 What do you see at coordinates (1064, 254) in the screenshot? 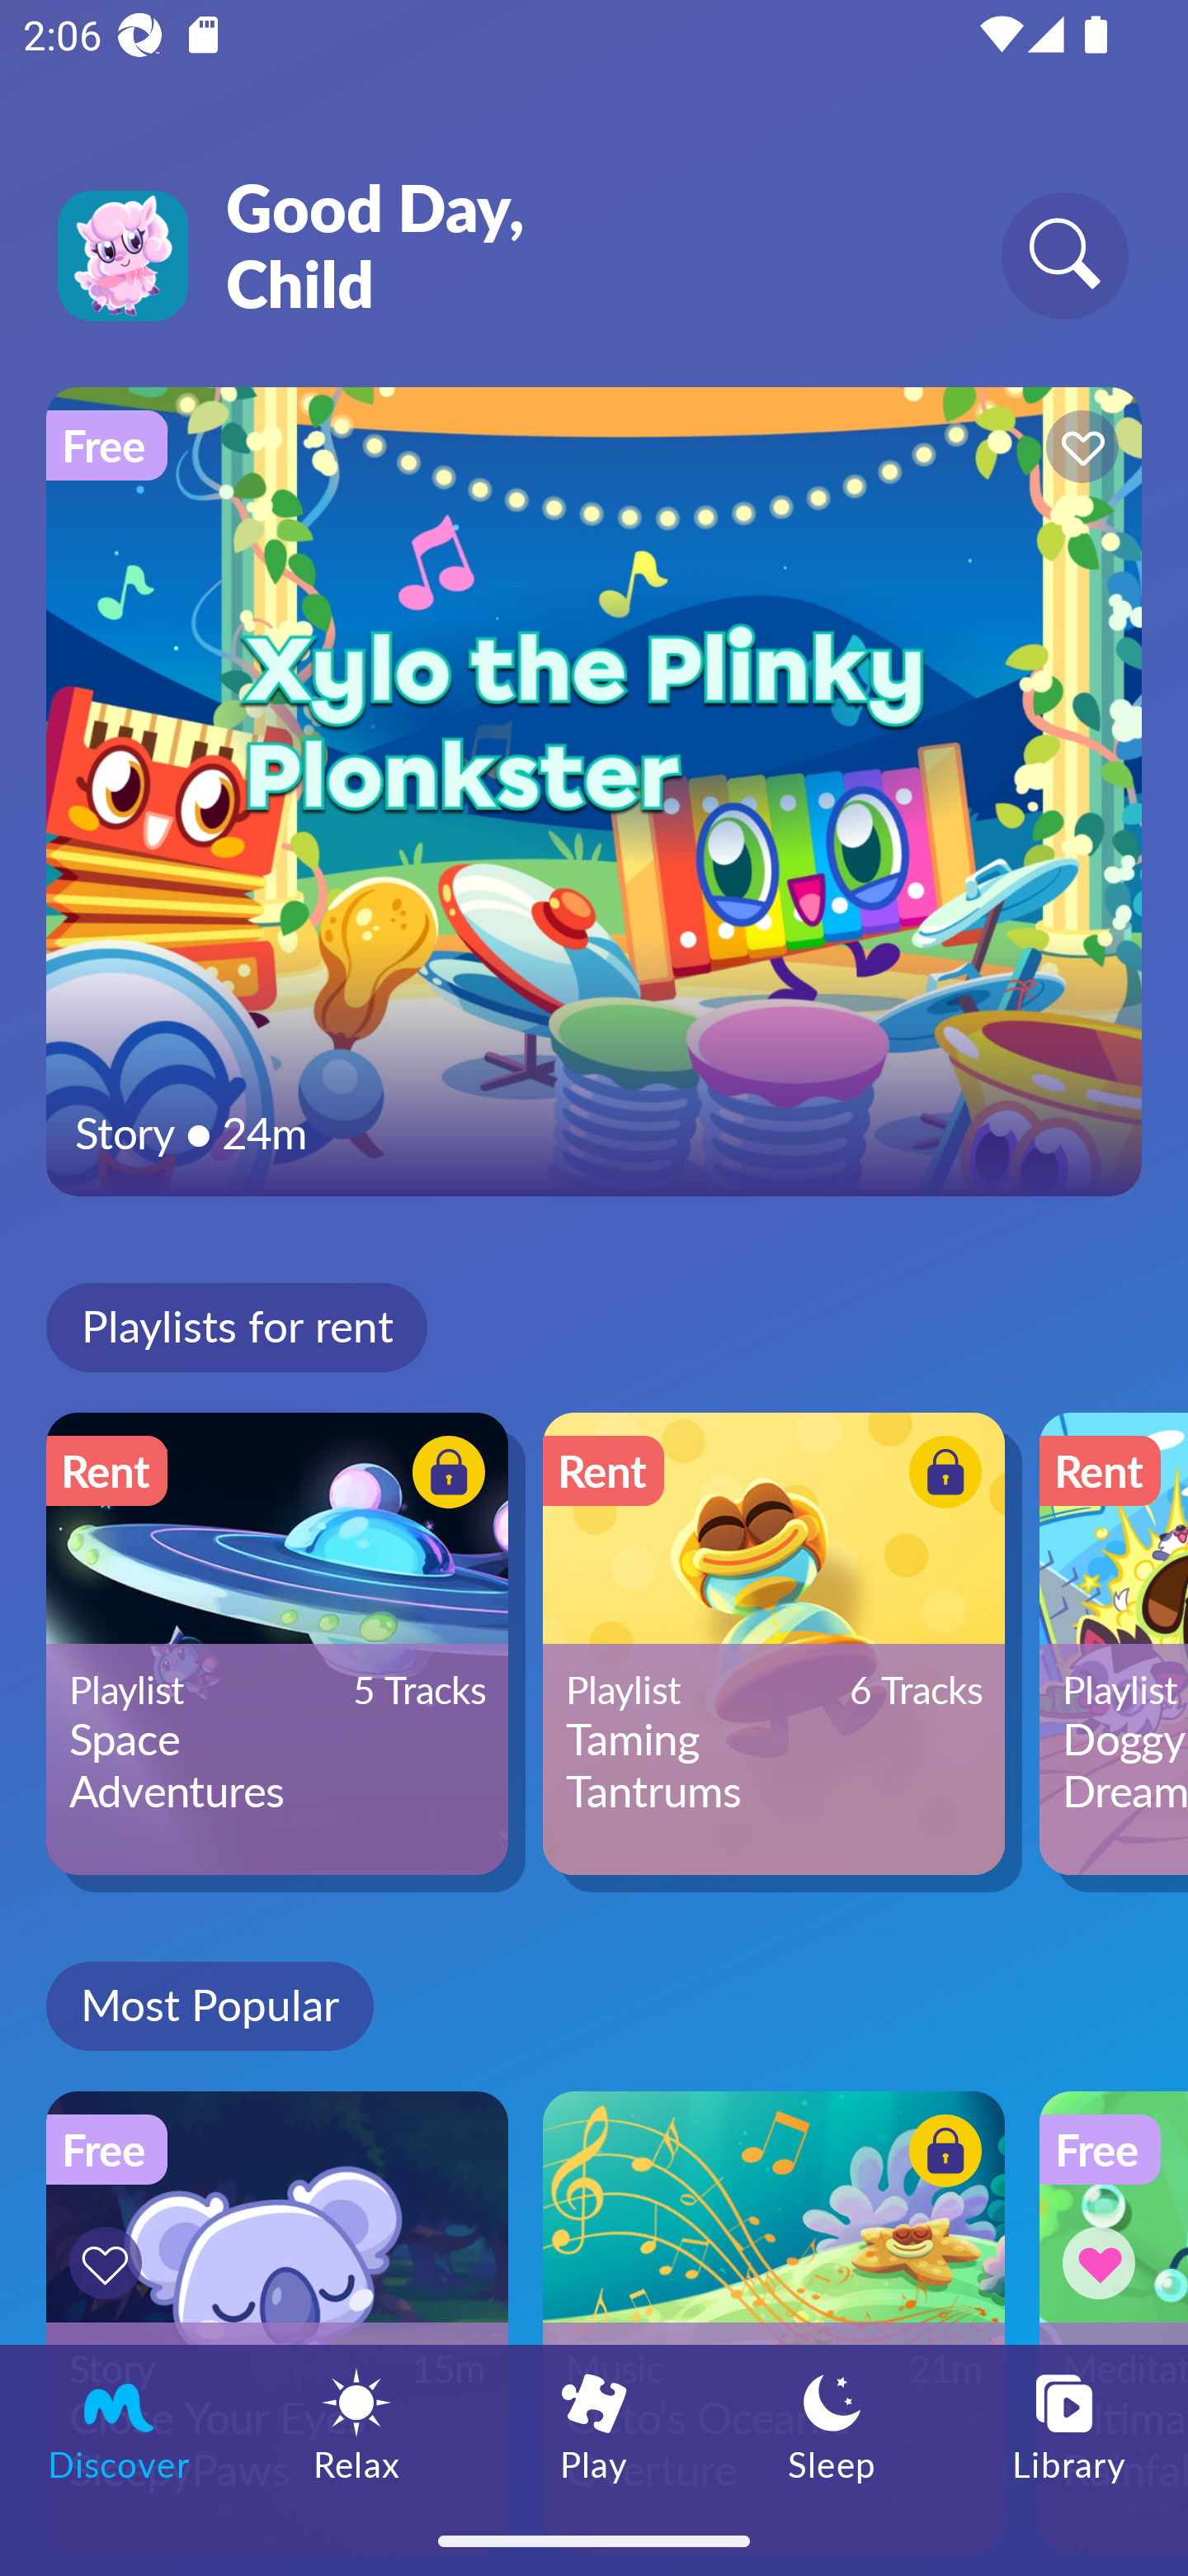
I see `Search` at bounding box center [1064, 254].